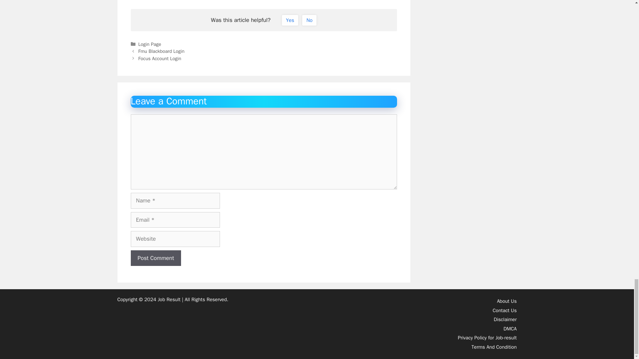 The width and height of the screenshot is (639, 359). Describe the element at coordinates (155, 258) in the screenshot. I see `Post Comment` at that location.